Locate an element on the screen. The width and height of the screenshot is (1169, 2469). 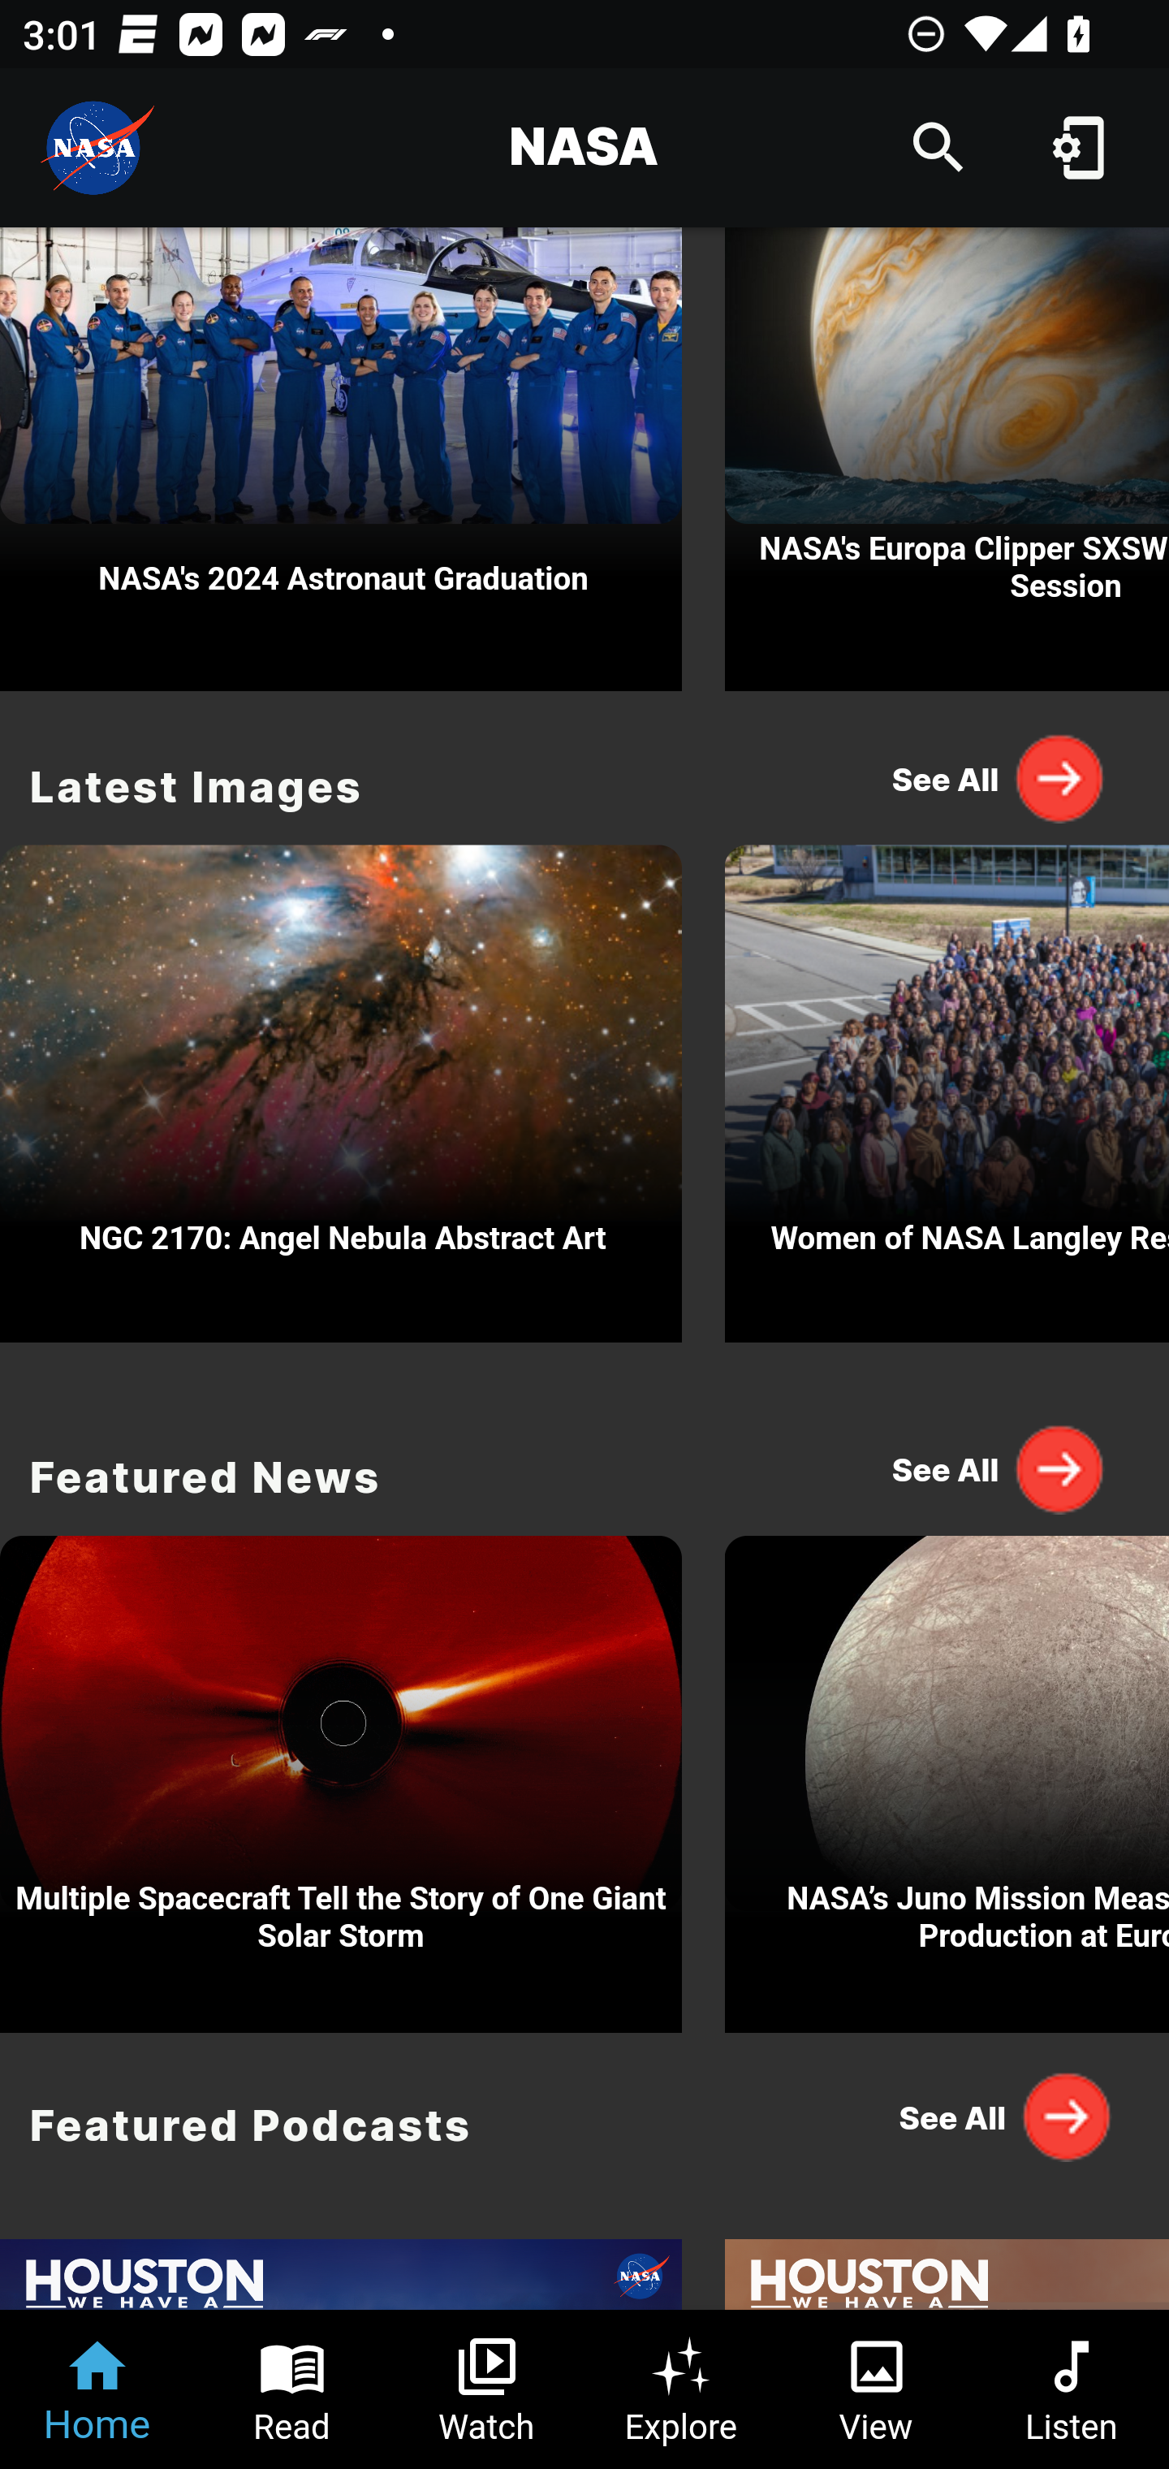
NASA's Europa Clipper SXSW 2024 Opening Session is located at coordinates (947, 459).